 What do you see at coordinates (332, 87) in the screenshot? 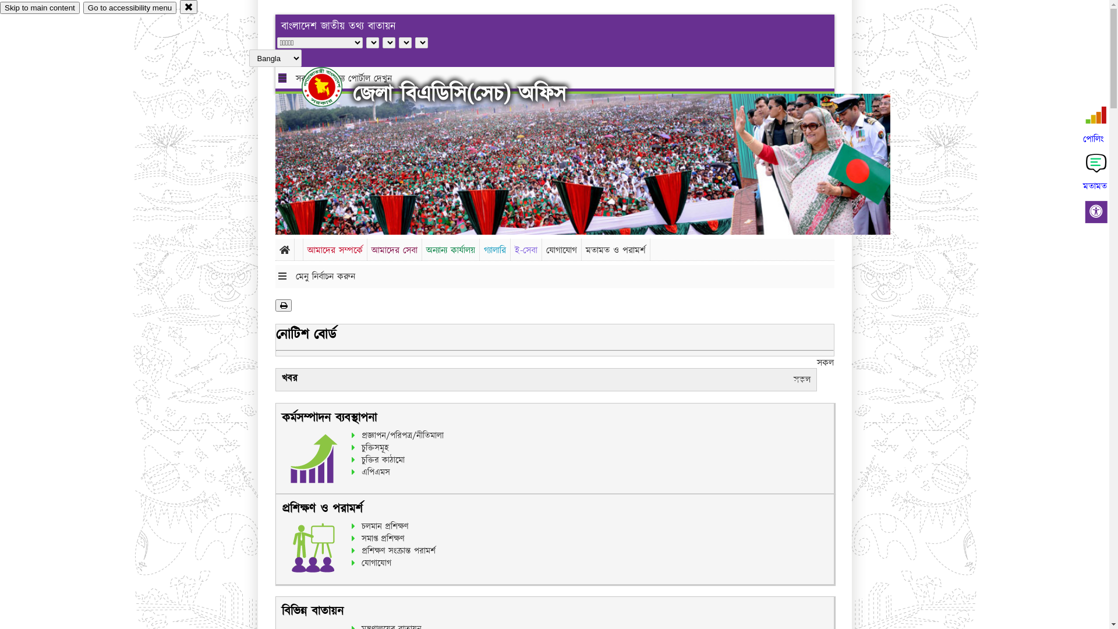
I see `
                
            ` at bounding box center [332, 87].